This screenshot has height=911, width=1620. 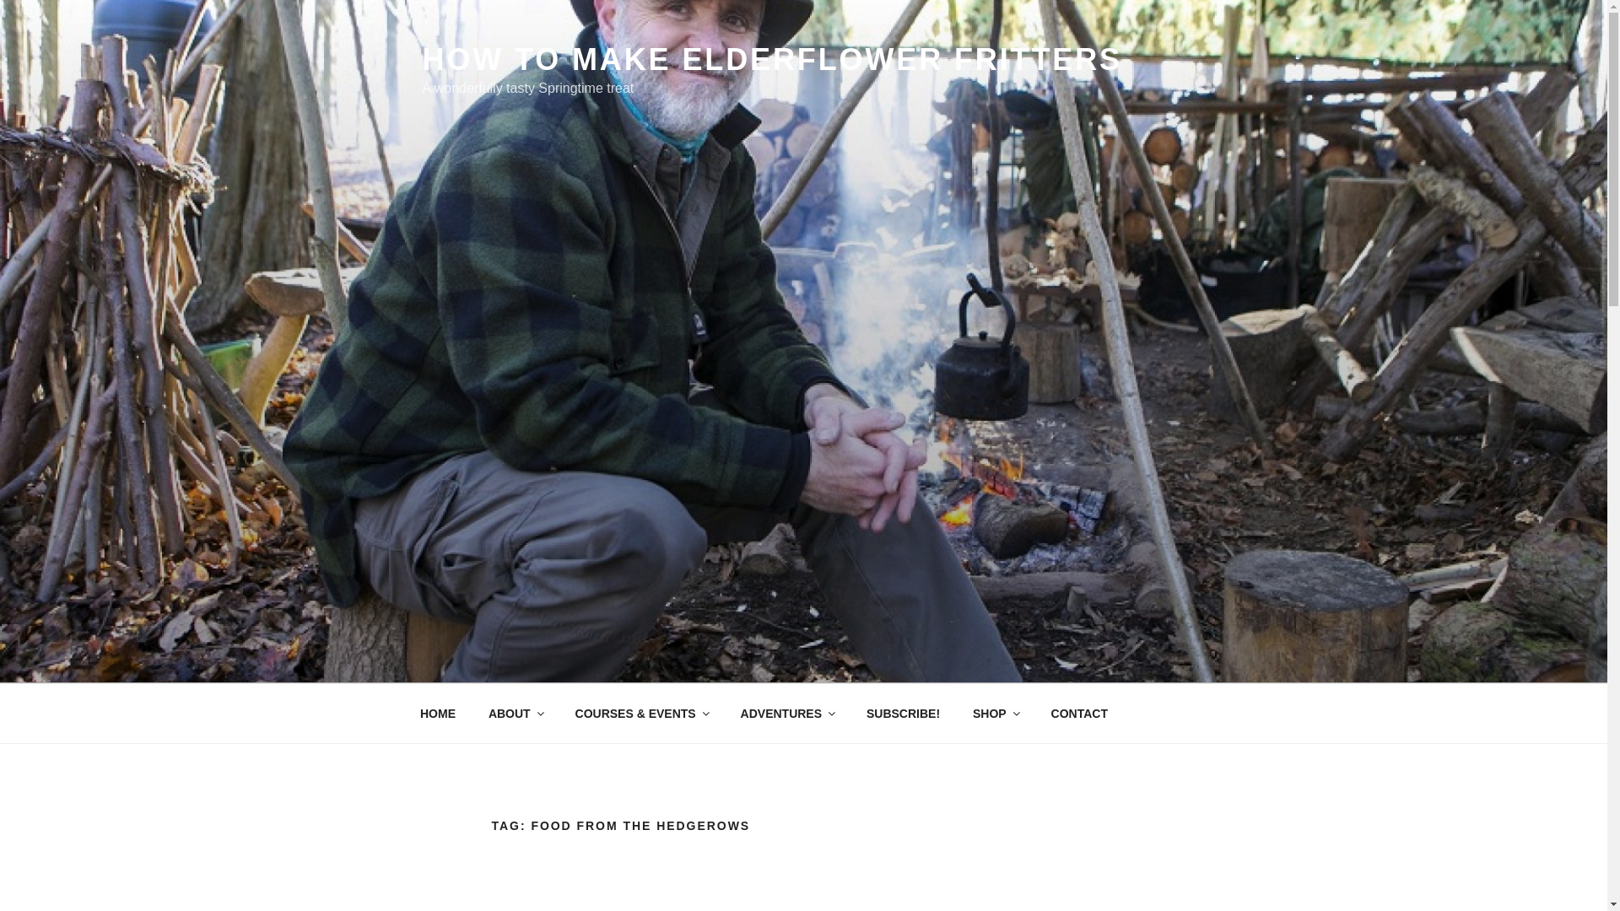 I want to click on SUBSCRIBE!, so click(x=903, y=714).